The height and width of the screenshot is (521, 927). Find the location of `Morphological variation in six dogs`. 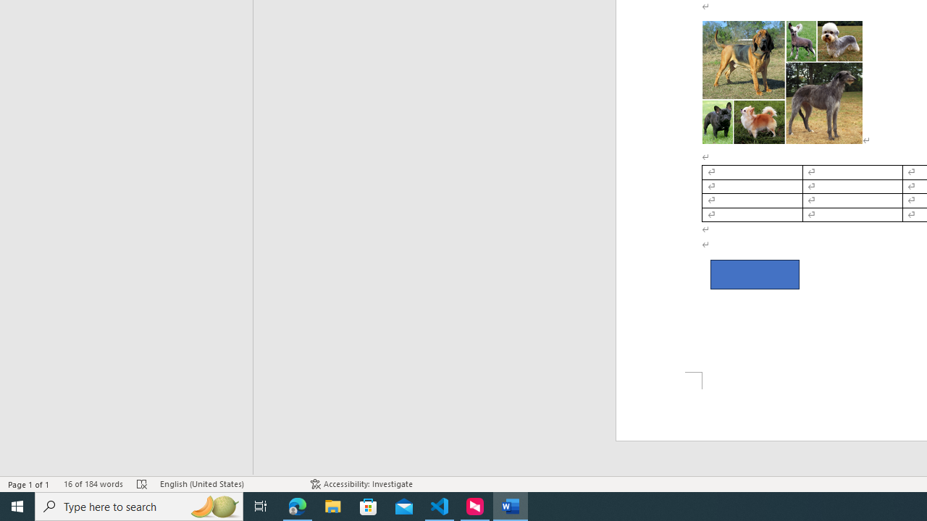

Morphological variation in six dogs is located at coordinates (782, 82).